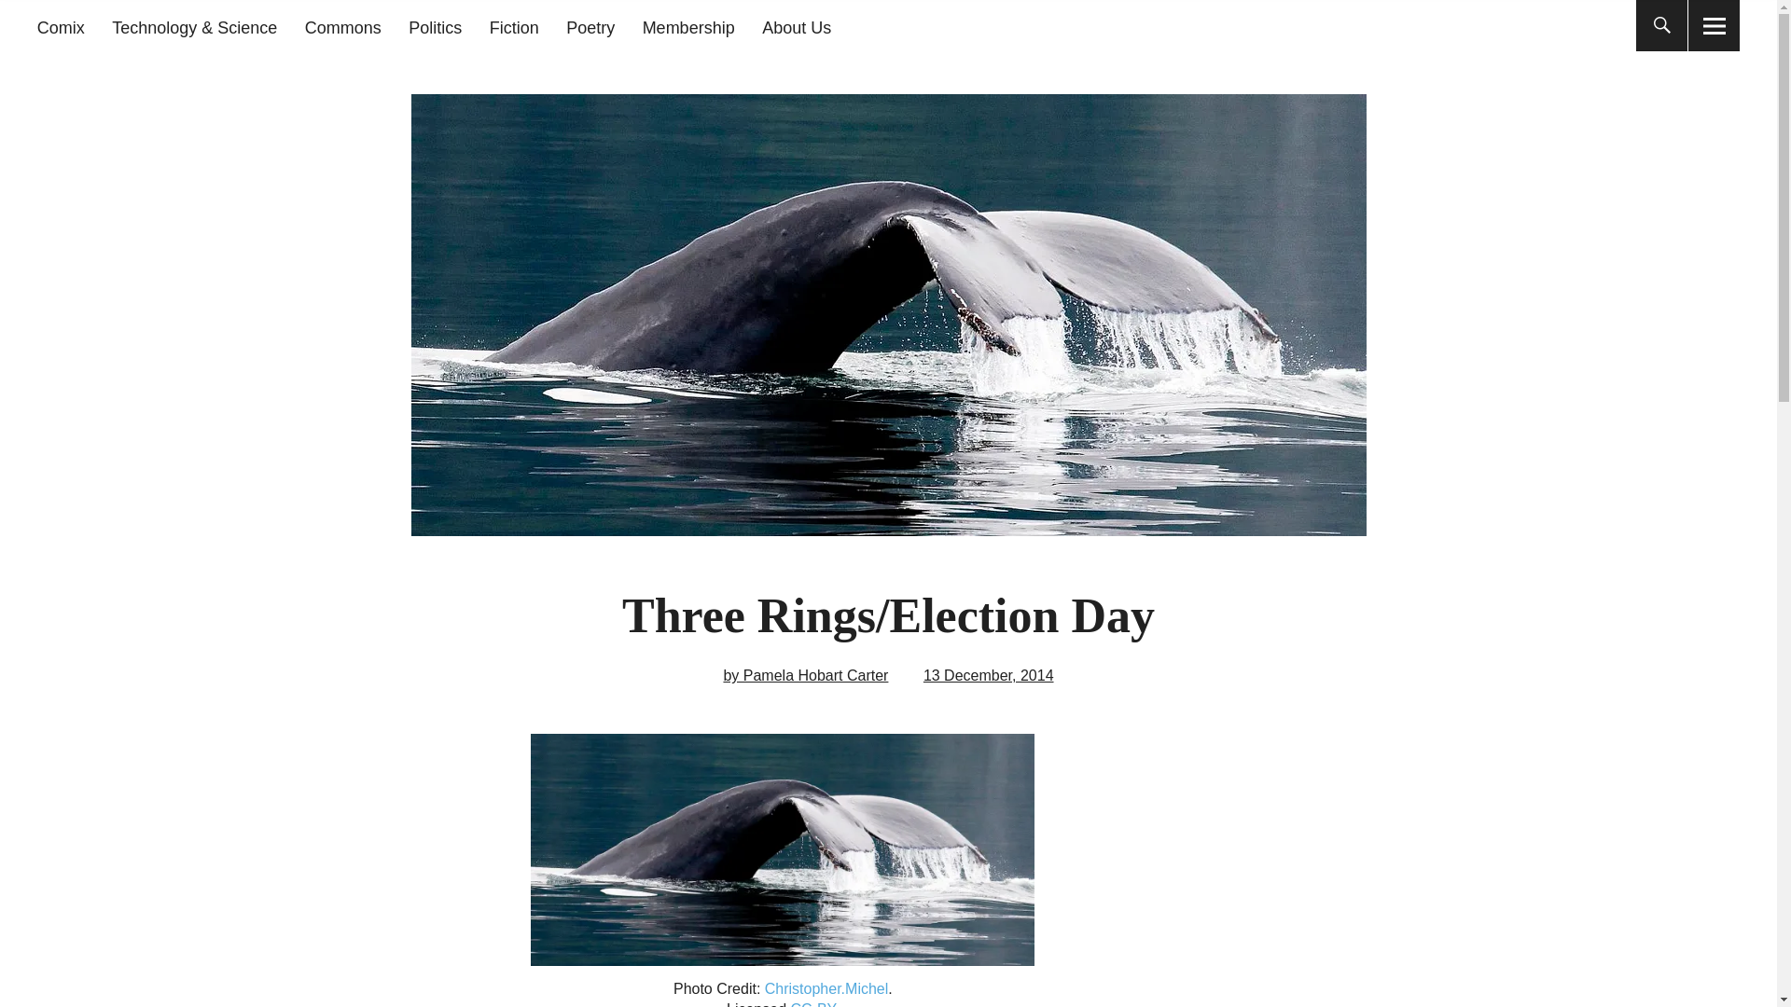 The image size is (1791, 1007). What do you see at coordinates (688, 28) in the screenshot?
I see `Membership` at bounding box center [688, 28].